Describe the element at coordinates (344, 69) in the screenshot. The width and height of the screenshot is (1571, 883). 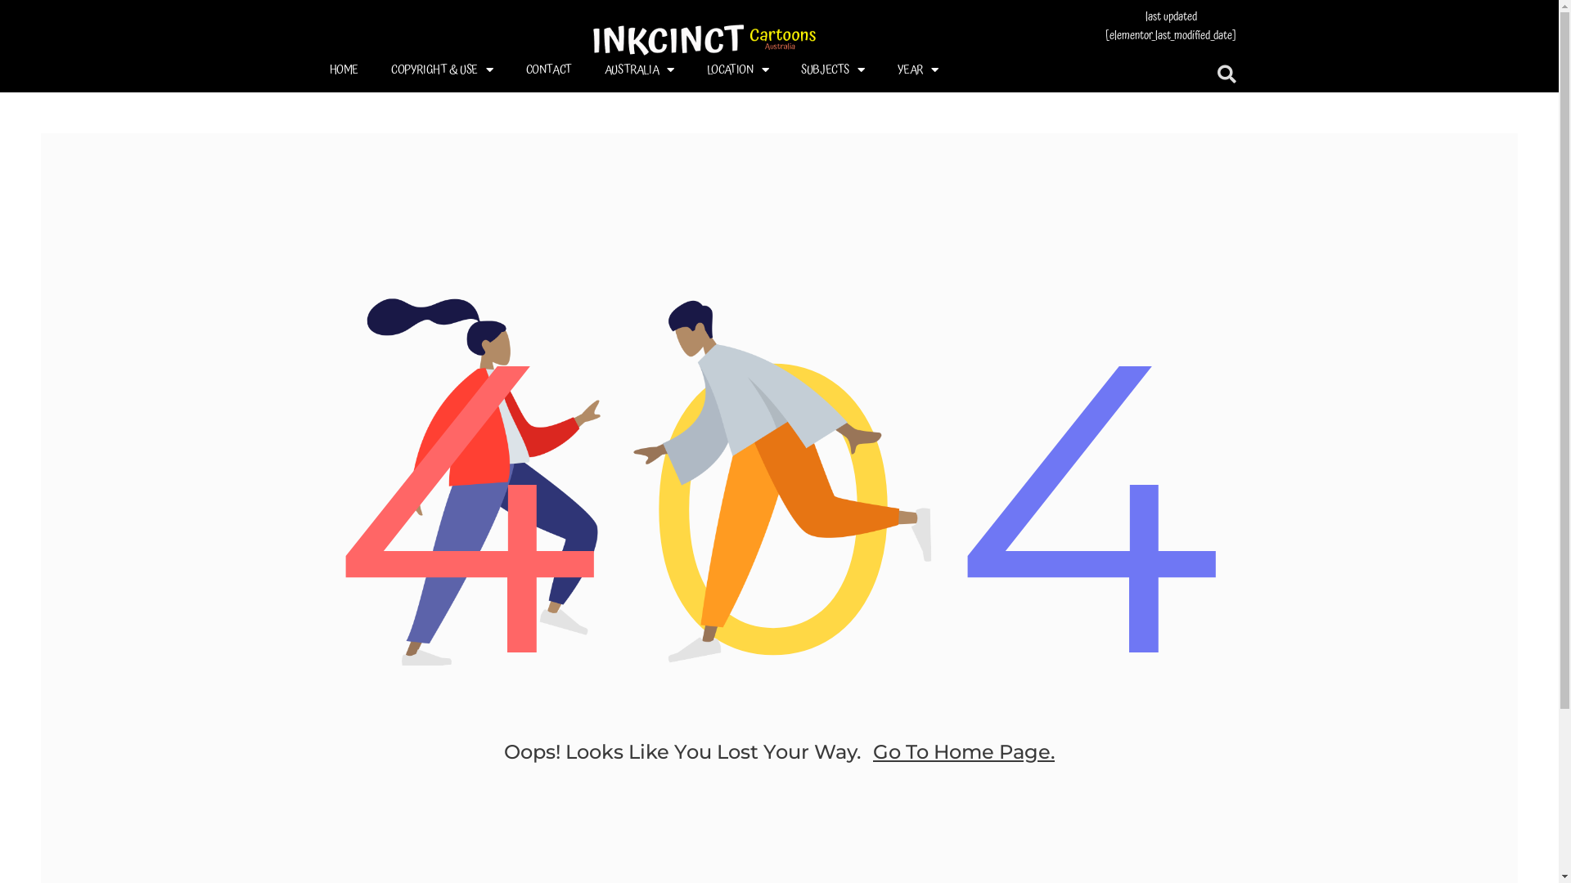
I see `HOME` at that location.